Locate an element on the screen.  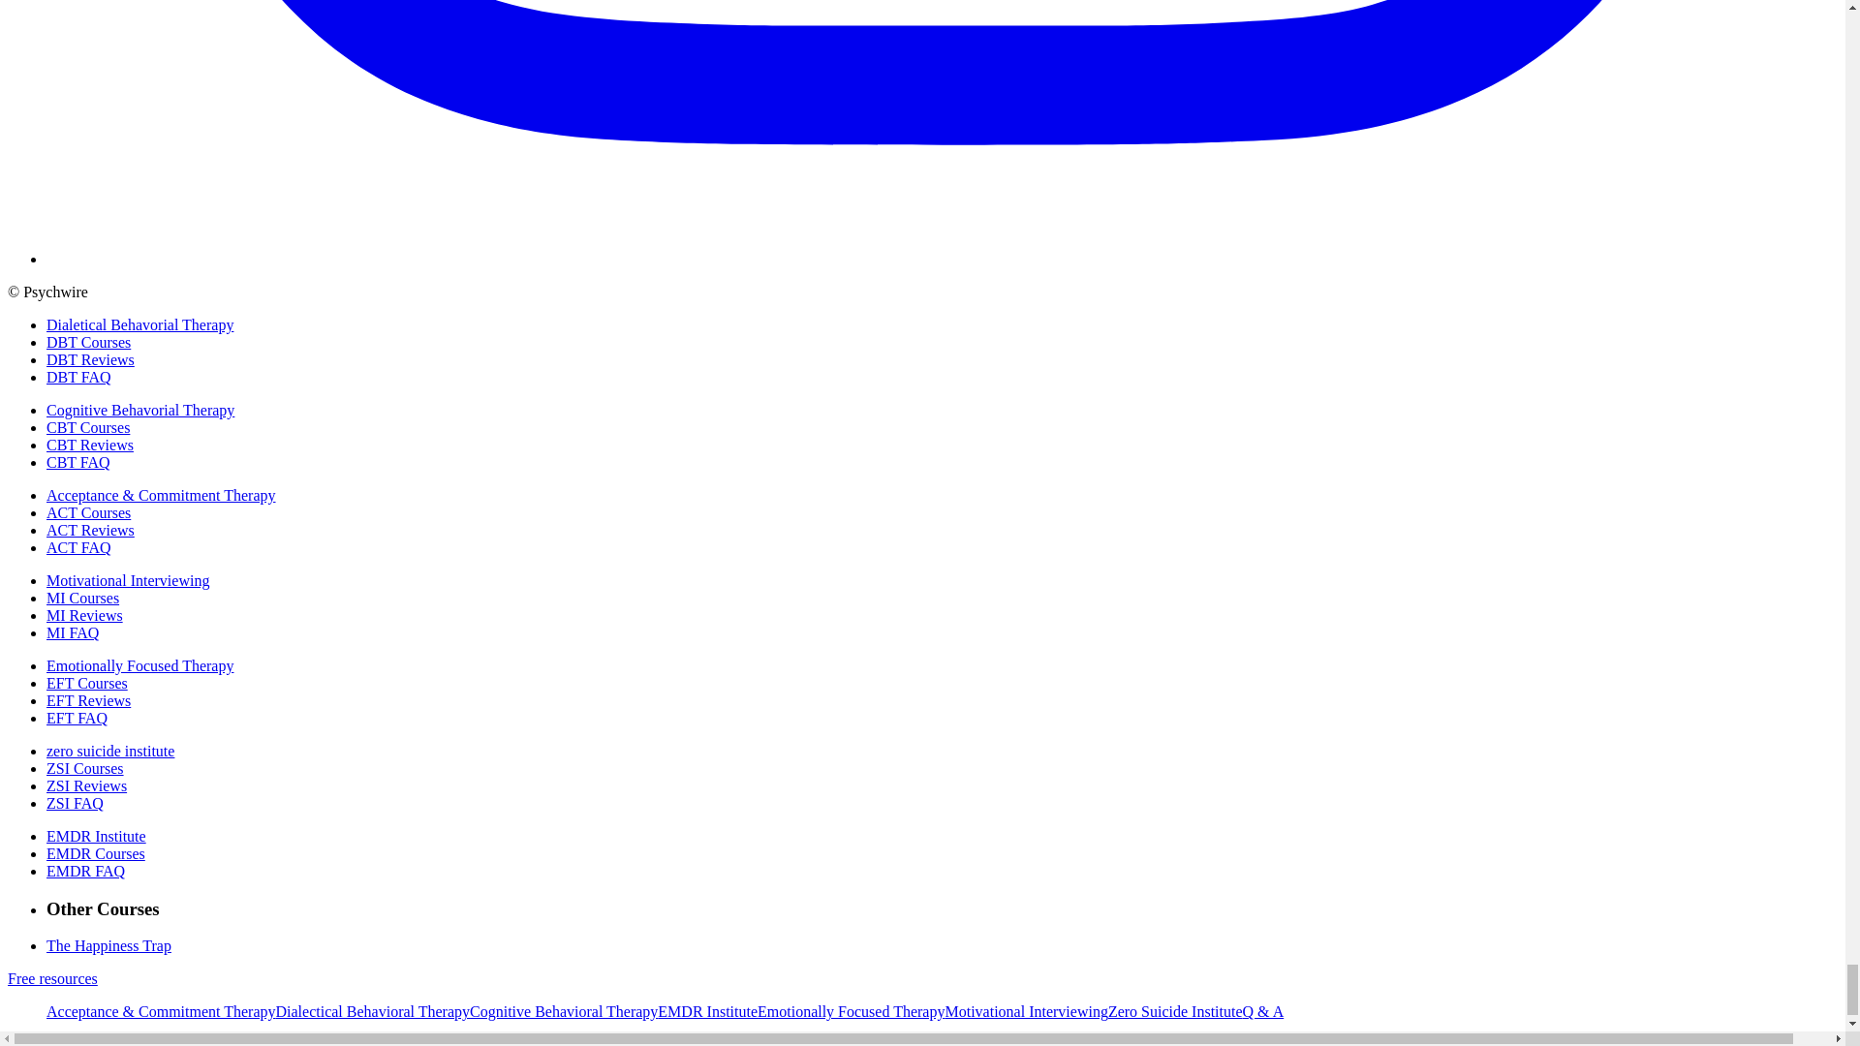
ACT Courses is located at coordinates (88, 511).